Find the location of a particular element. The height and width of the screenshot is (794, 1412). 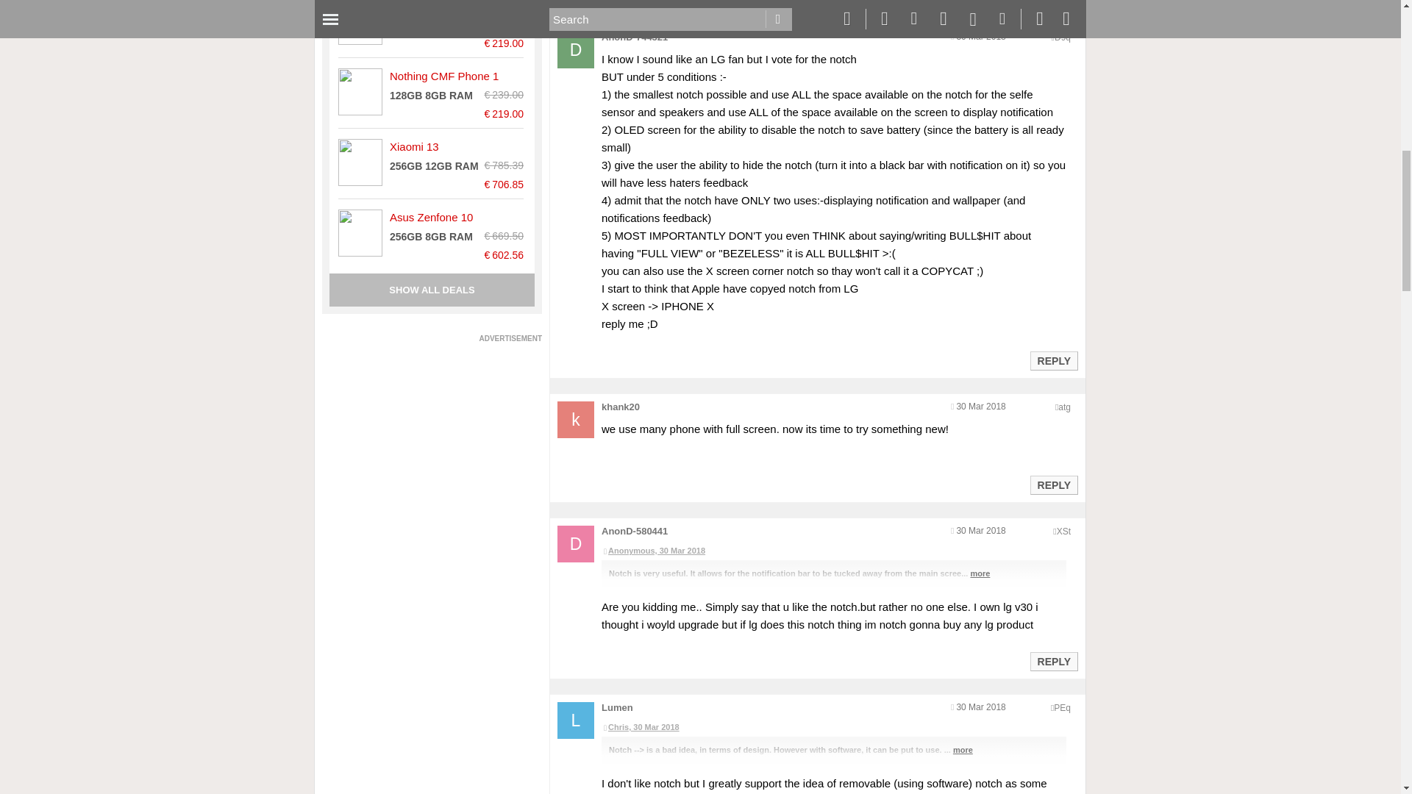

Encoded anonymized location is located at coordinates (1063, 532).